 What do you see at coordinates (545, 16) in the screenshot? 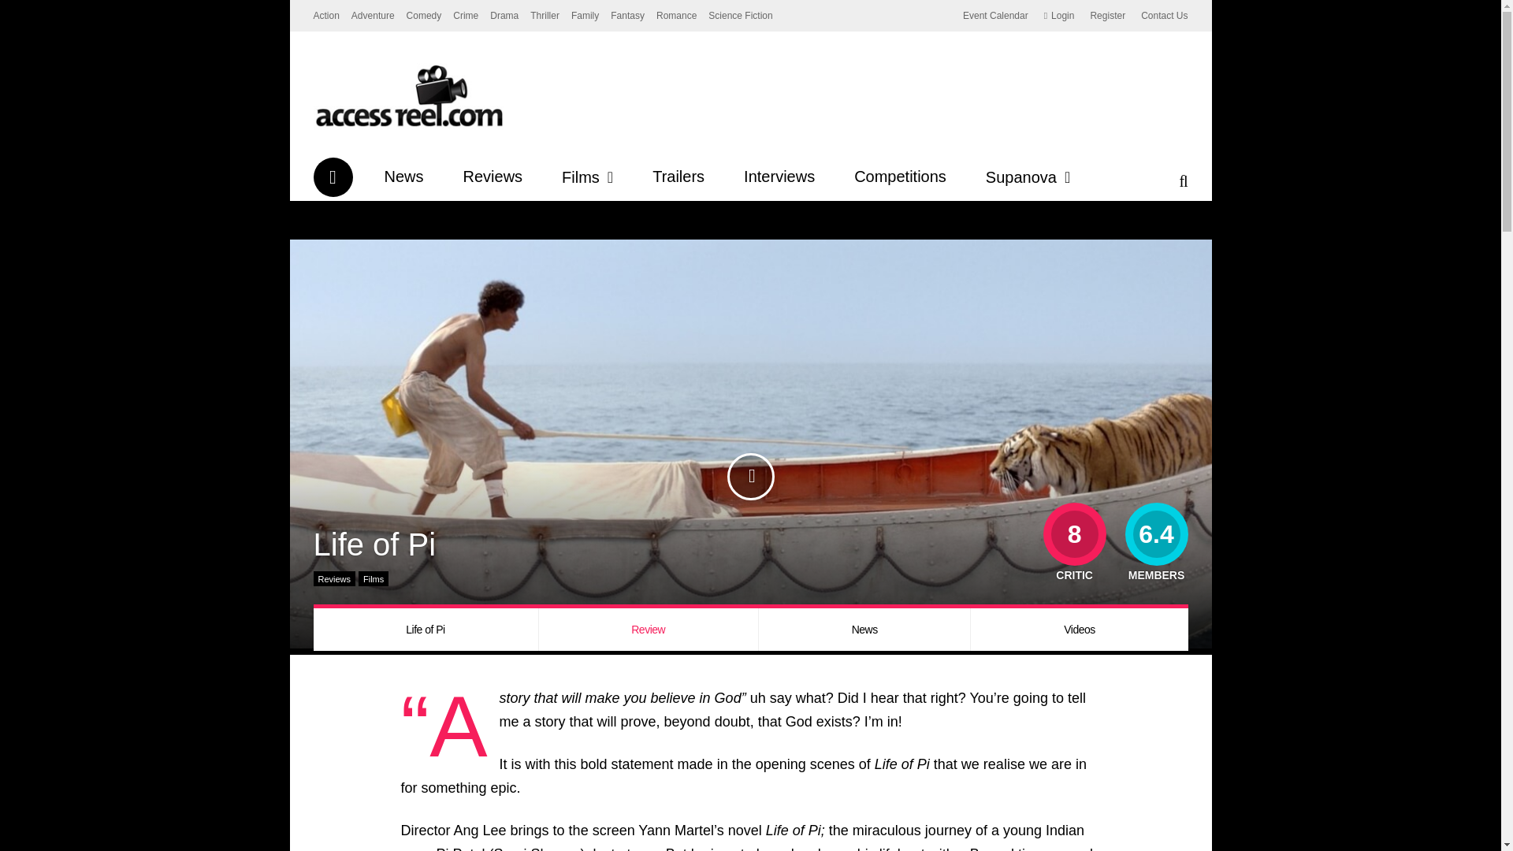
I see `Thriller` at bounding box center [545, 16].